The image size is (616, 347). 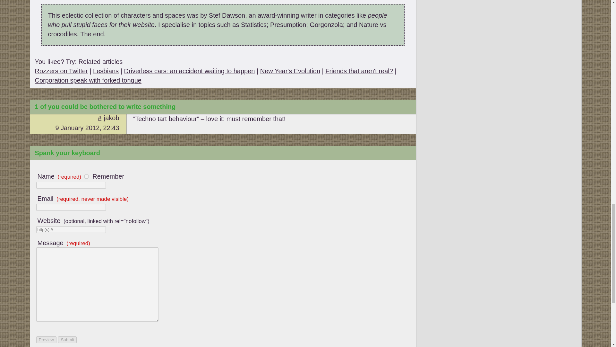 What do you see at coordinates (67, 340) in the screenshot?
I see `Submit` at bounding box center [67, 340].